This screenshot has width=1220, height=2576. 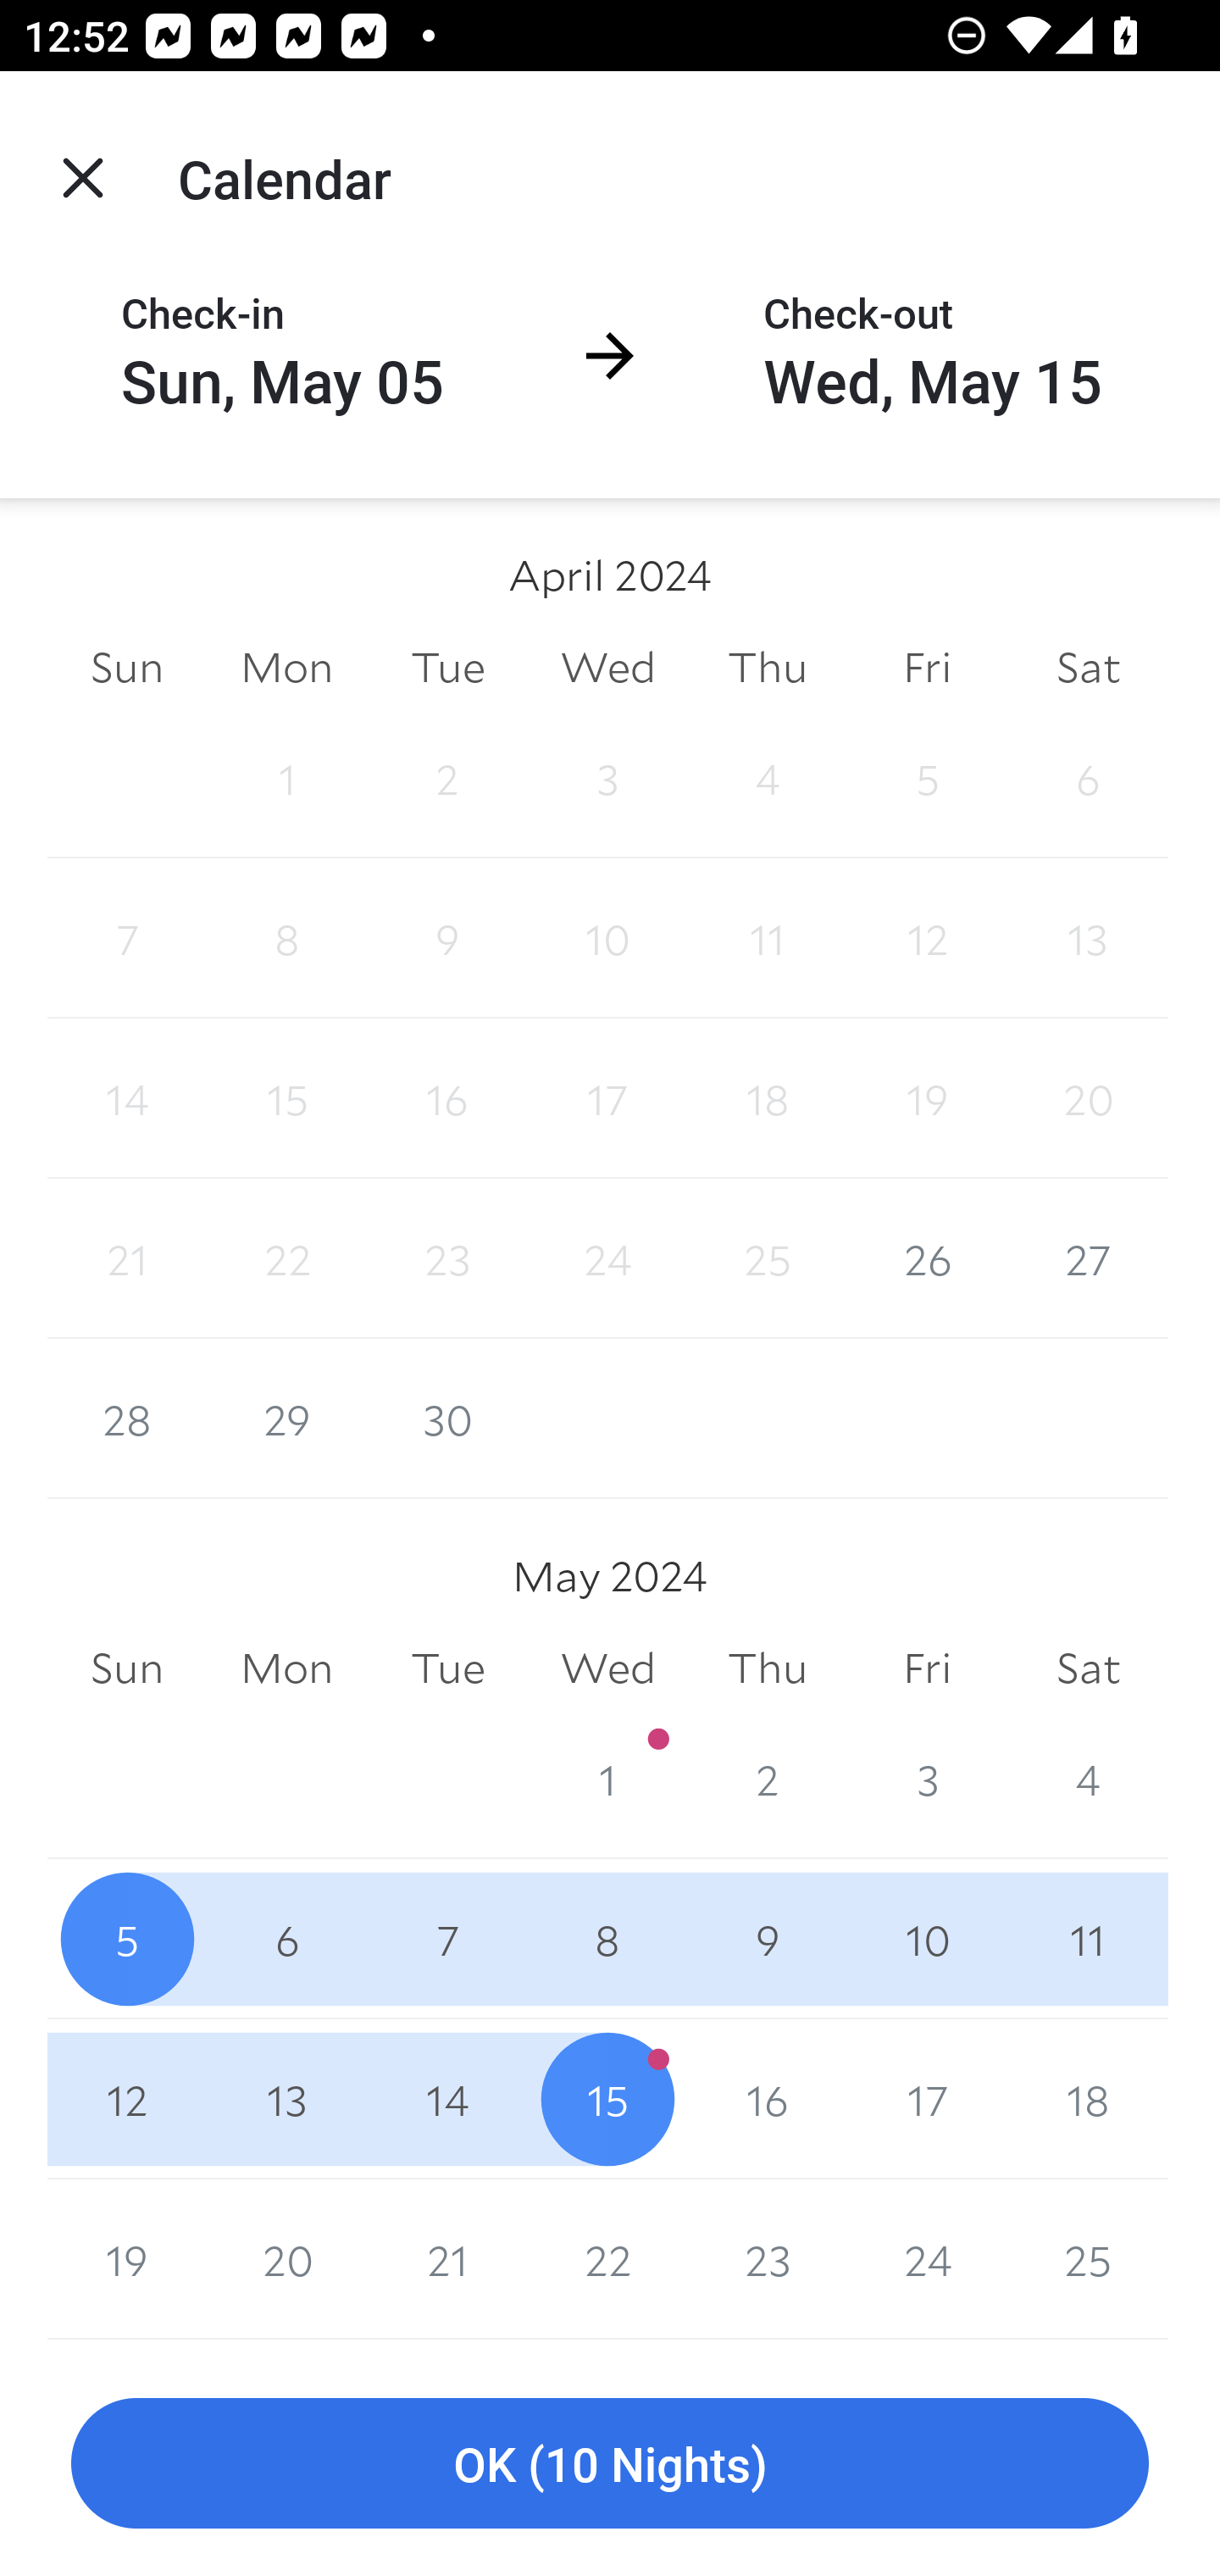 I want to click on Mon, so click(x=286, y=1669).